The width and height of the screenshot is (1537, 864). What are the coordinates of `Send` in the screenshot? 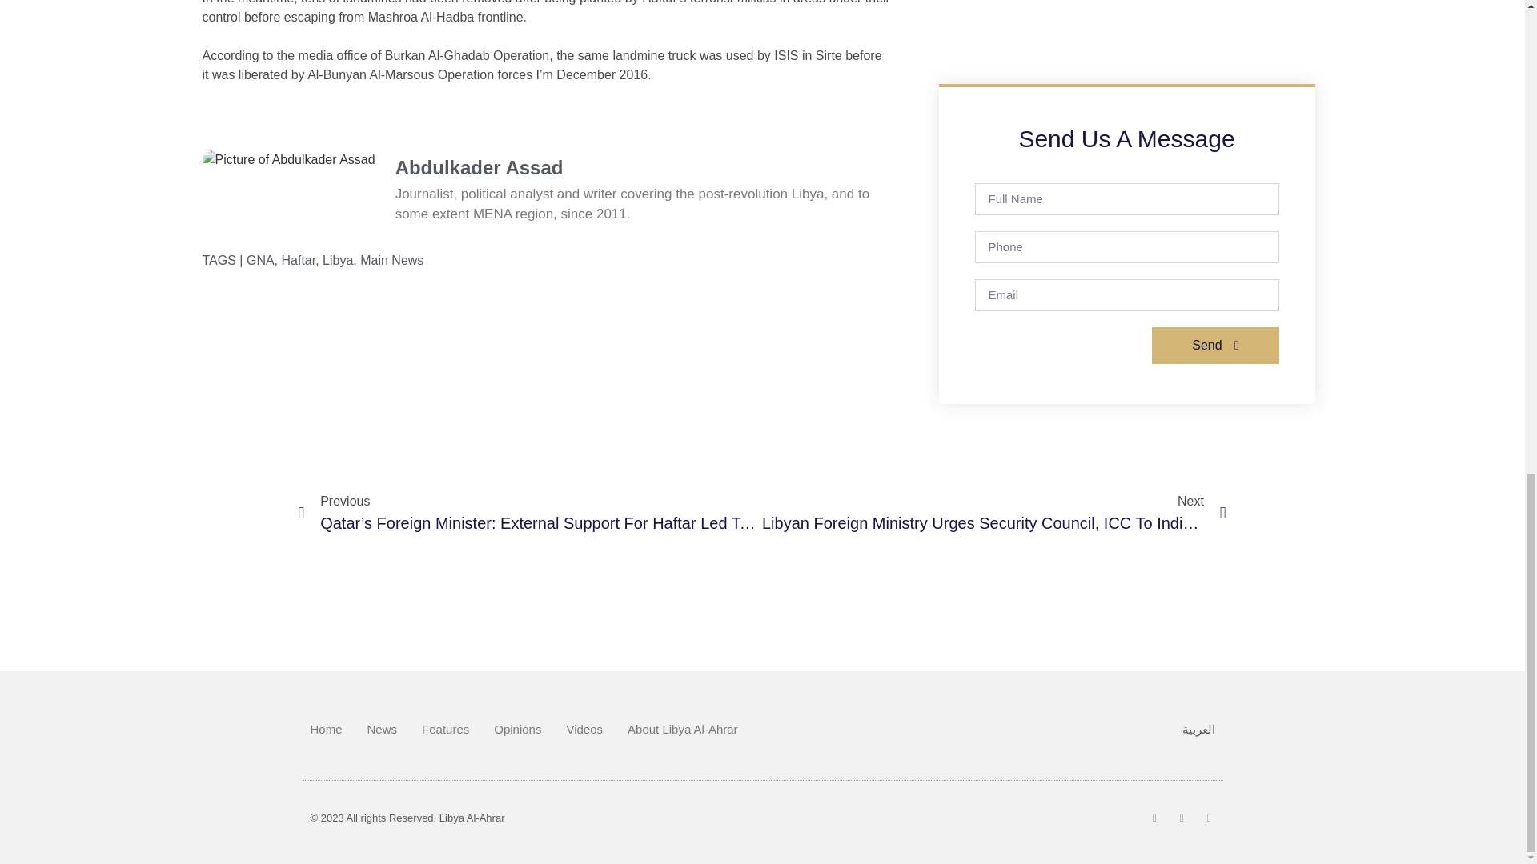 It's located at (1215, 346).